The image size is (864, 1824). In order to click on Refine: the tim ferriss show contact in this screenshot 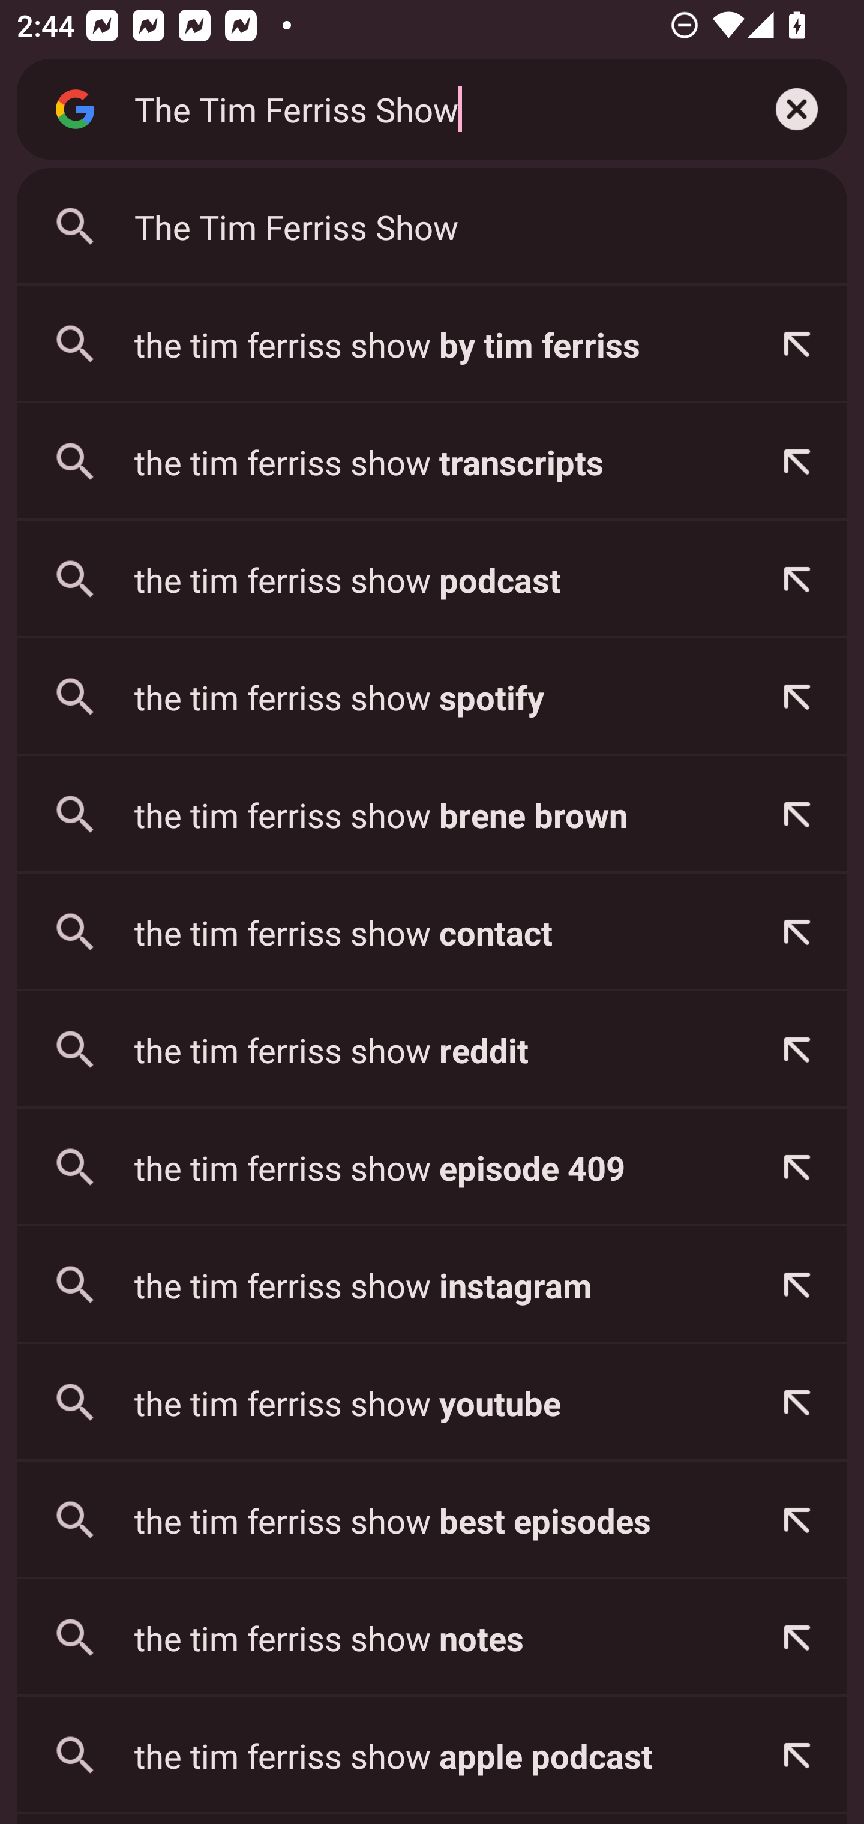, I will do `click(797, 932)`.